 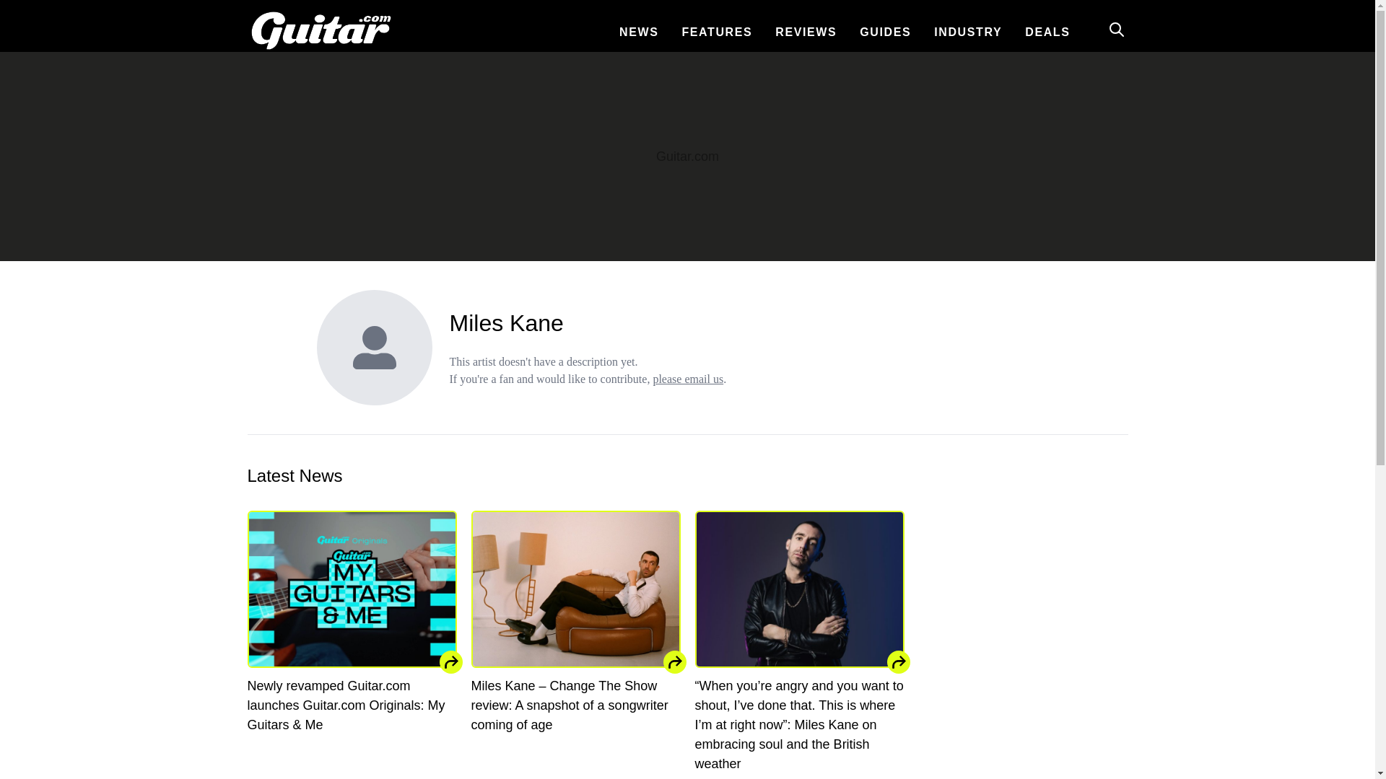 I want to click on FEATURES, so click(x=717, y=32).